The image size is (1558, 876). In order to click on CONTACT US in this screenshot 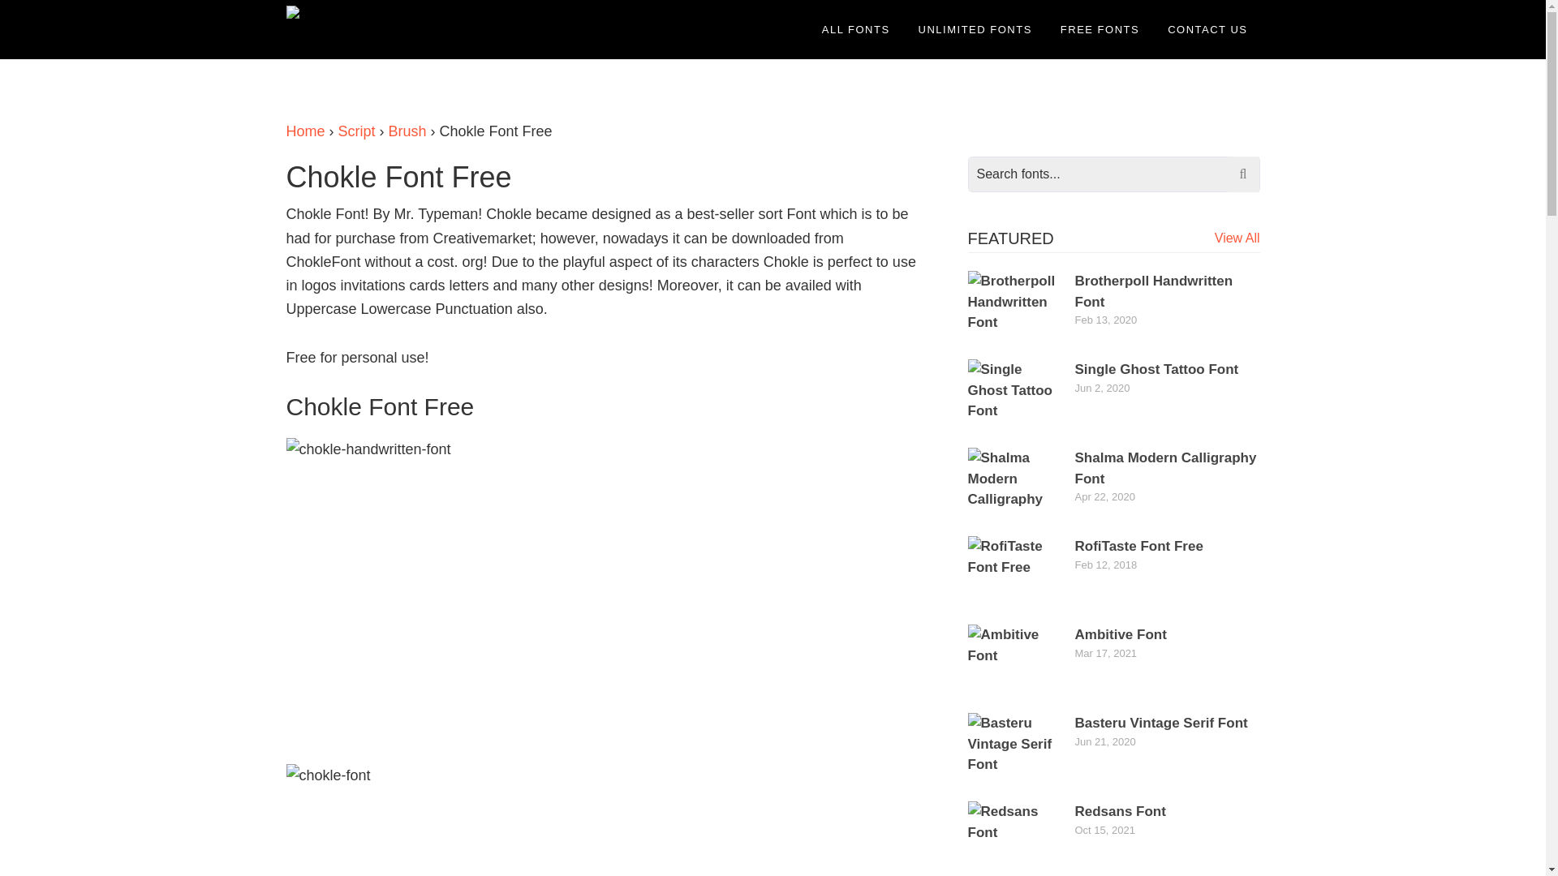, I will do `click(1207, 29)`.